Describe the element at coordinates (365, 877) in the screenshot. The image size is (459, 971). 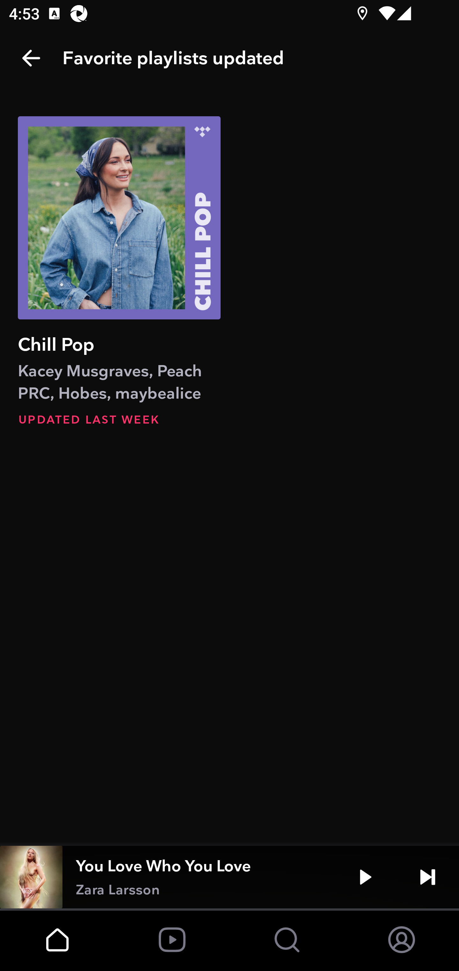
I see `Play` at that location.